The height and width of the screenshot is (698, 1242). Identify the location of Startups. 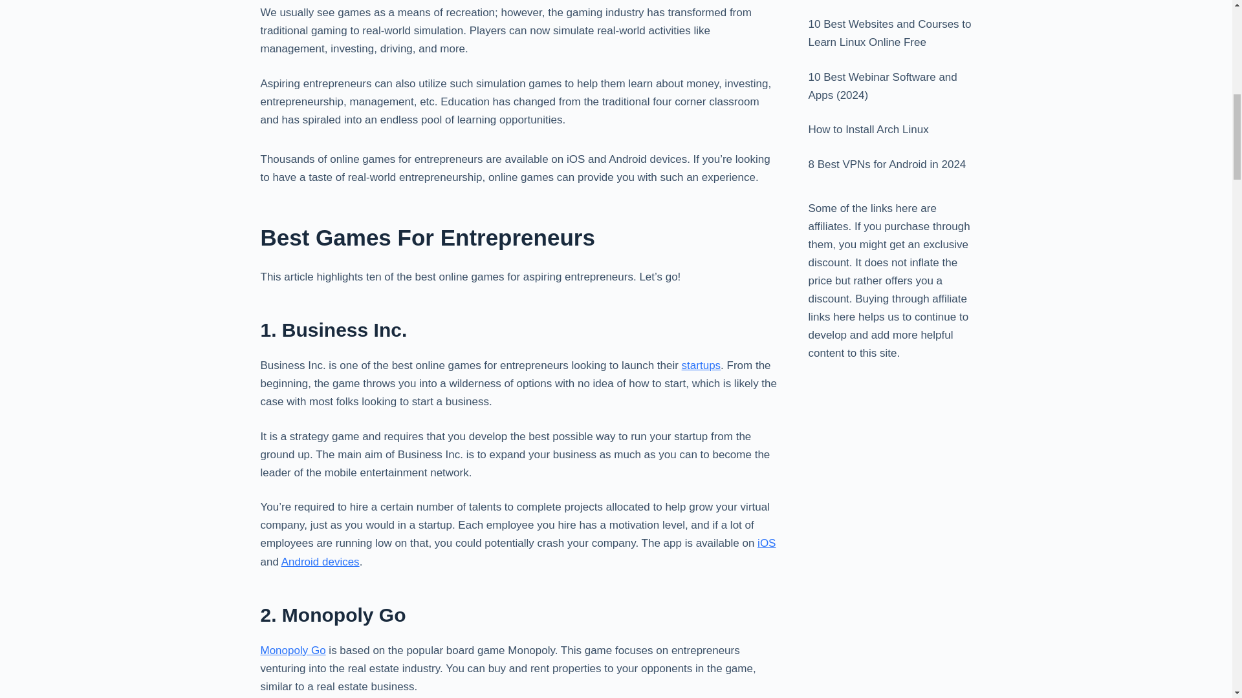
(701, 365).